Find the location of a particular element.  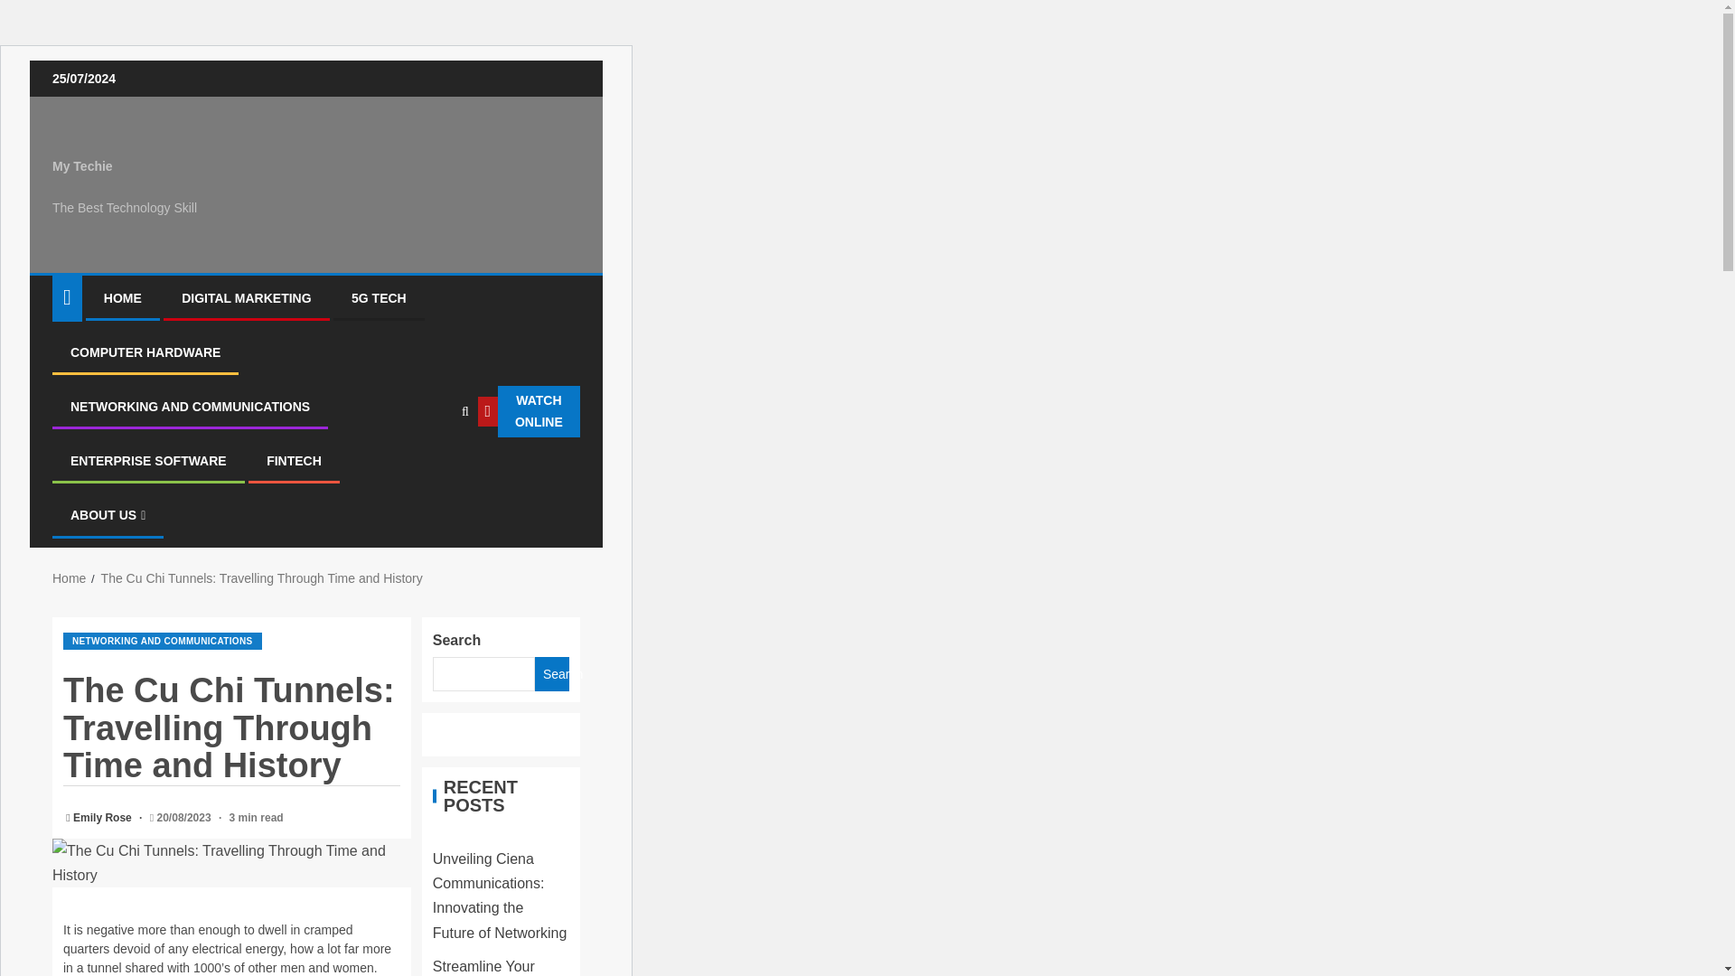

HOME is located at coordinates (123, 298).